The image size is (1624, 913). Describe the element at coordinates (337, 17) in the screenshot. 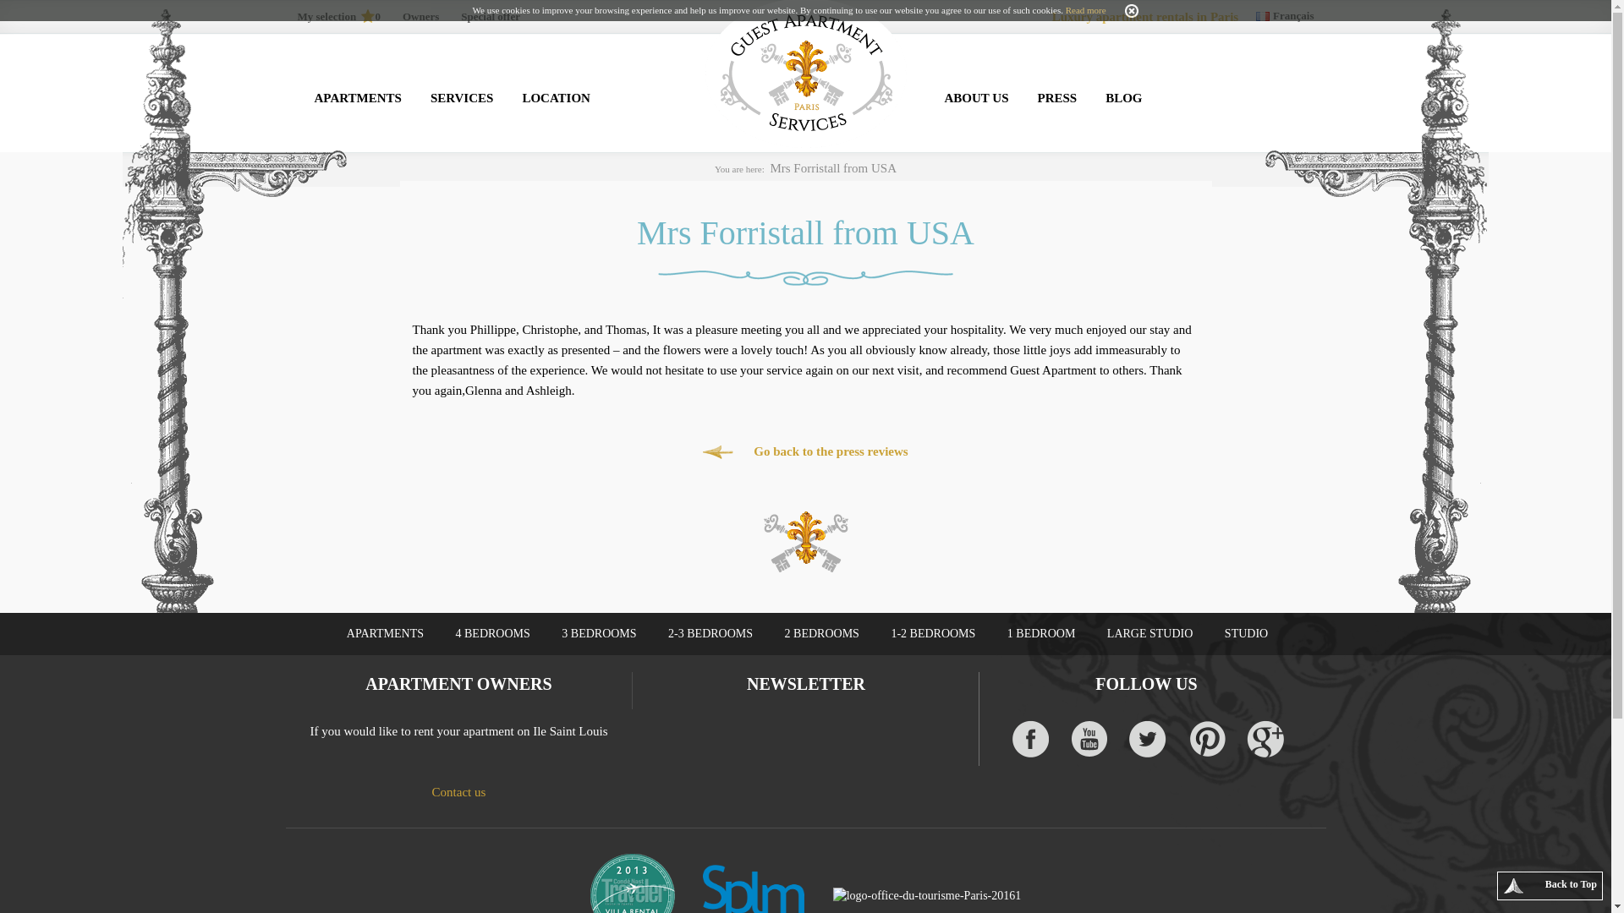

I see `My selection 0` at that location.